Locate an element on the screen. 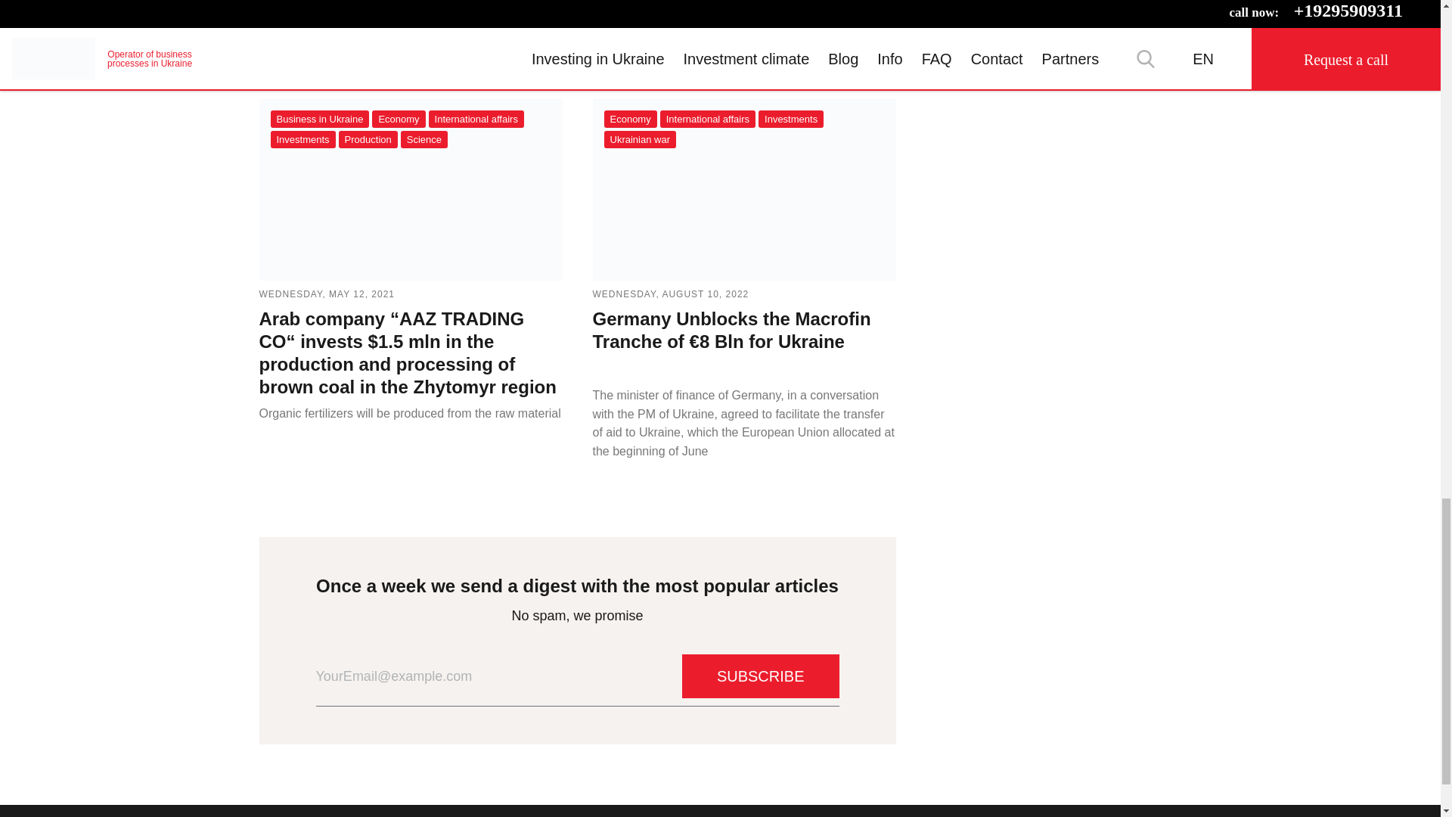 The width and height of the screenshot is (1452, 817). Business in Ukraine is located at coordinates (320, 118).